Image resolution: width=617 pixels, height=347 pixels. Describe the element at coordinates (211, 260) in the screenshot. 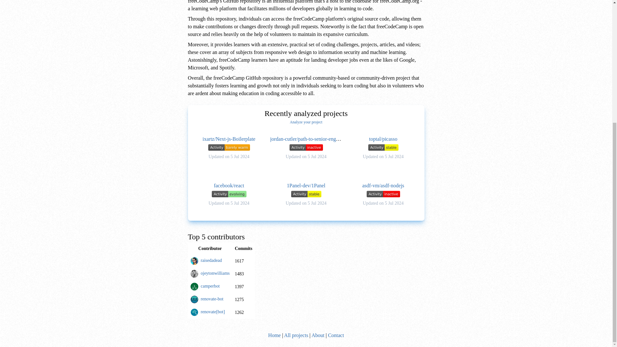

I see `raisedadead` at that location.